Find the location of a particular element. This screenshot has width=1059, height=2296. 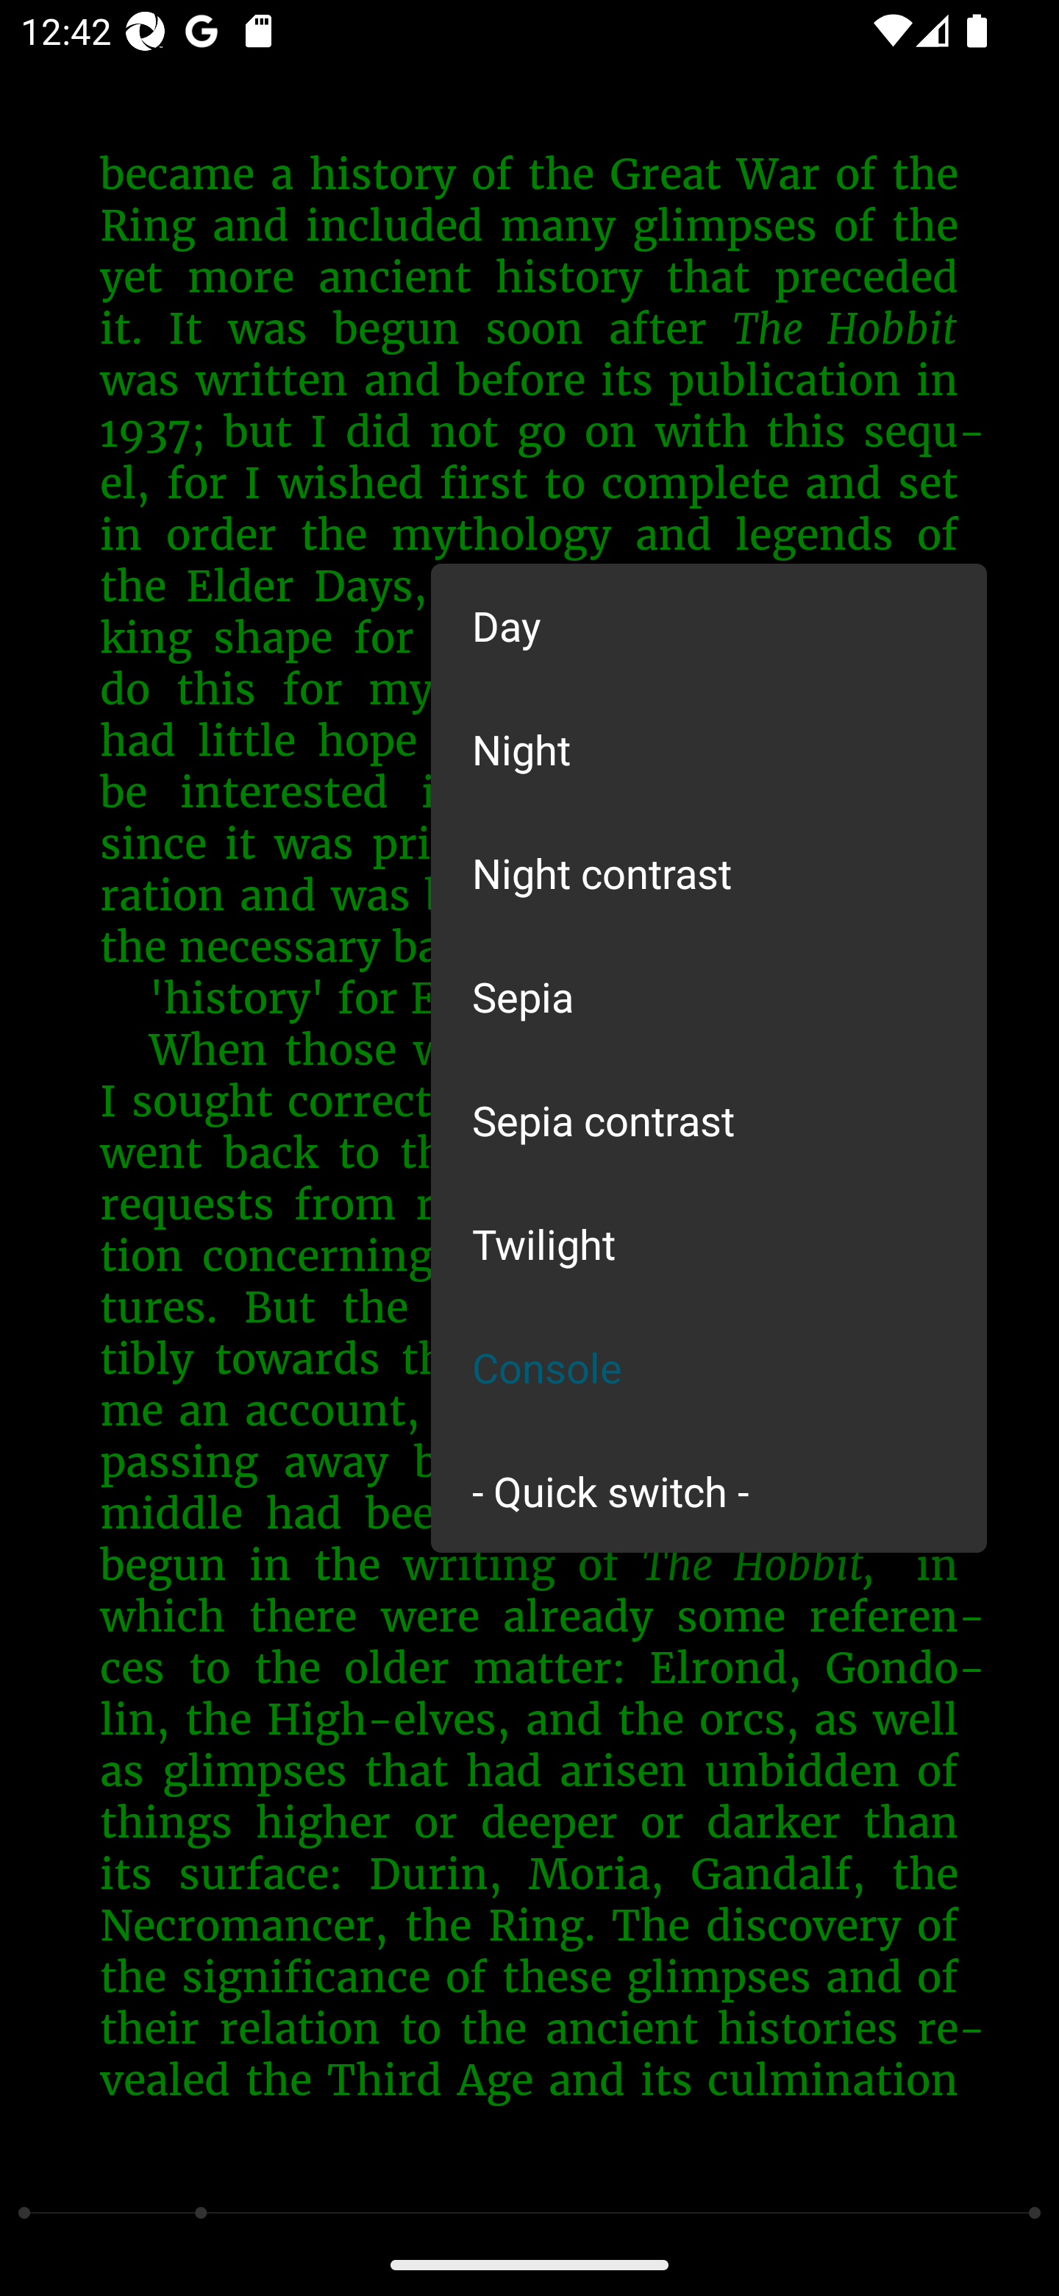

- Quick switch - is located at coordinates (709, 1489).